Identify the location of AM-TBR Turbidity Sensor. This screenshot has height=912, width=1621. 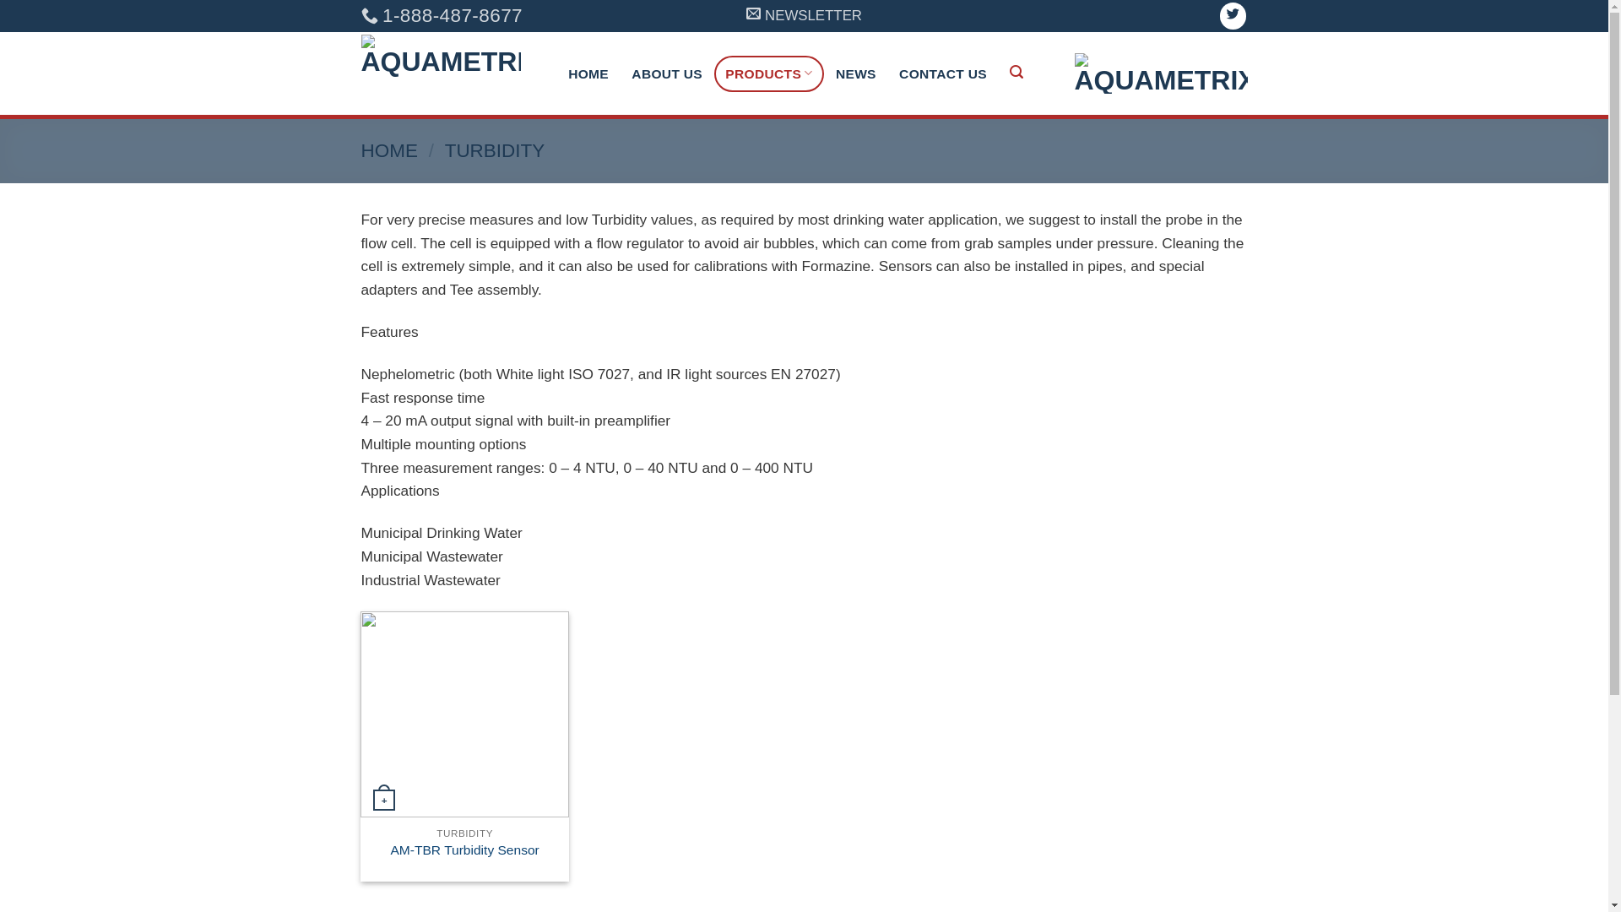
(464, 850).